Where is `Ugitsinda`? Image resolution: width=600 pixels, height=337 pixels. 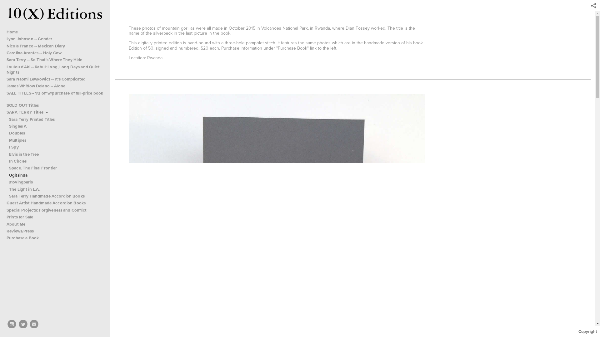
Ugitsinda is located at coordinates (56, 175).